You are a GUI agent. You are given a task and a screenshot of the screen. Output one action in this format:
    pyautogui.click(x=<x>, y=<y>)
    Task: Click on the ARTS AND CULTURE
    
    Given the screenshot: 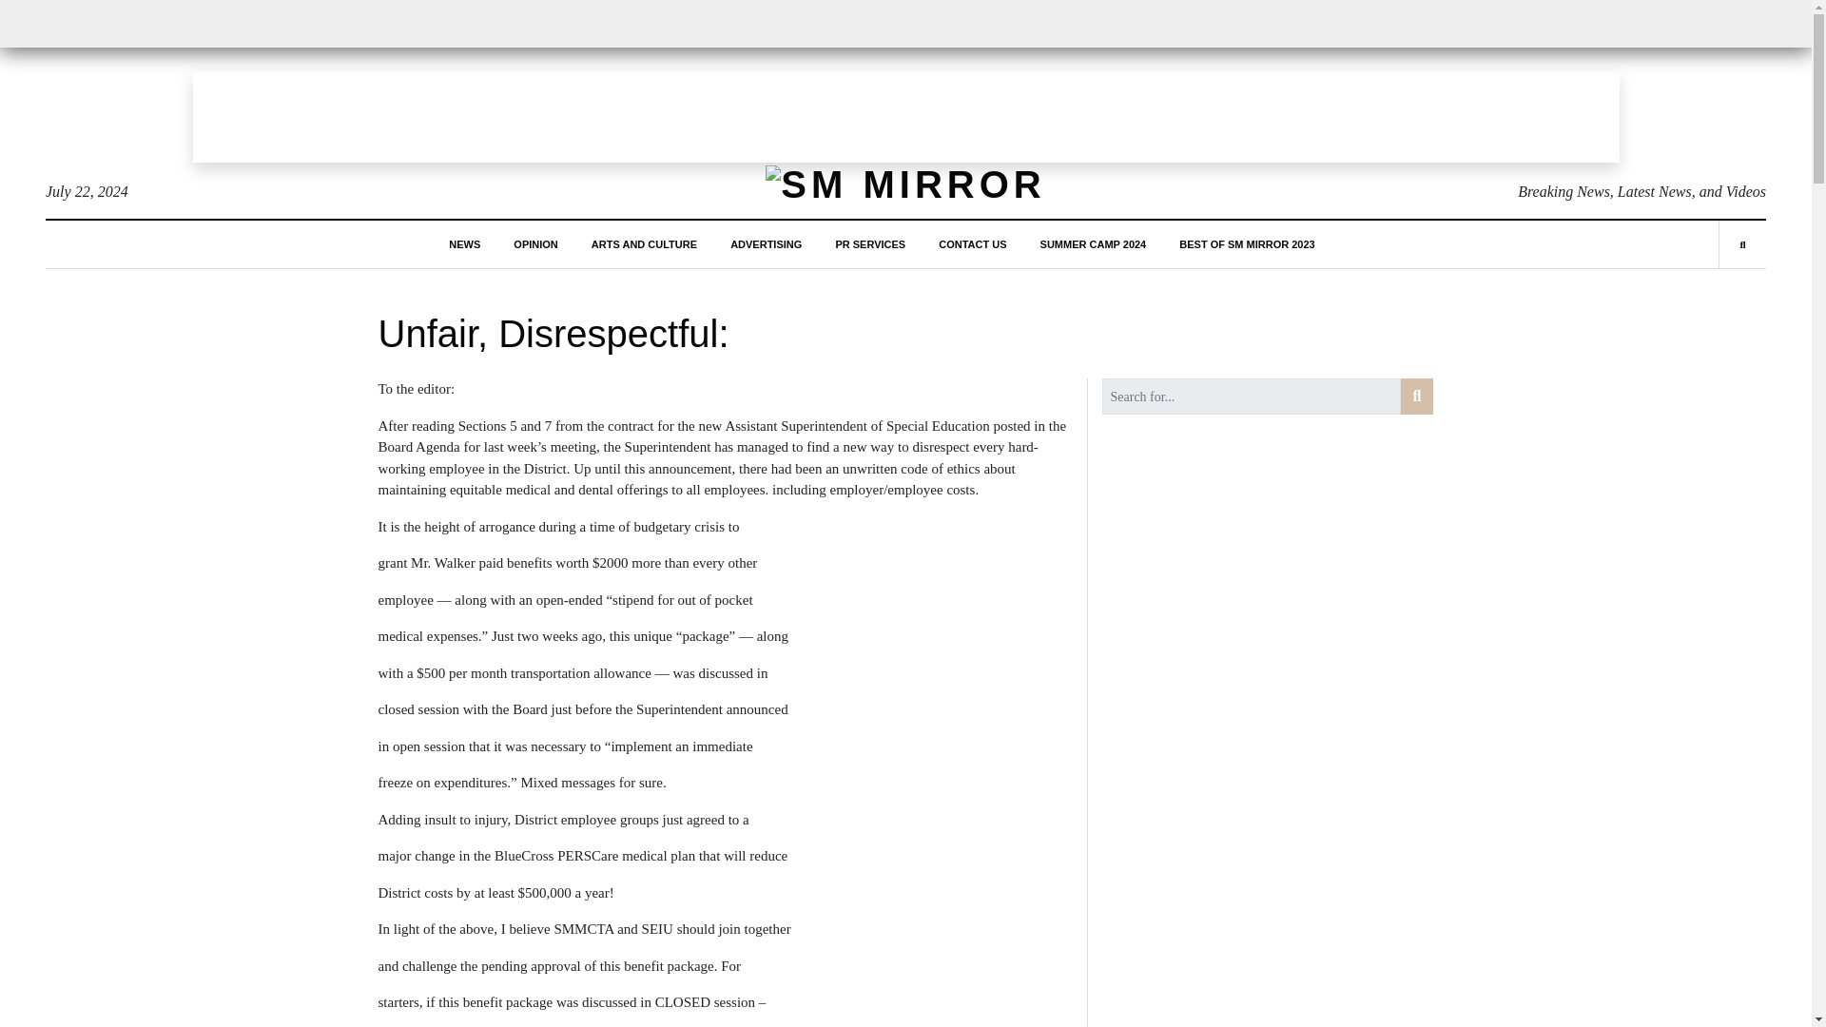 What is the action you would take?
    pyautogui.click(x=645, y=243)
    